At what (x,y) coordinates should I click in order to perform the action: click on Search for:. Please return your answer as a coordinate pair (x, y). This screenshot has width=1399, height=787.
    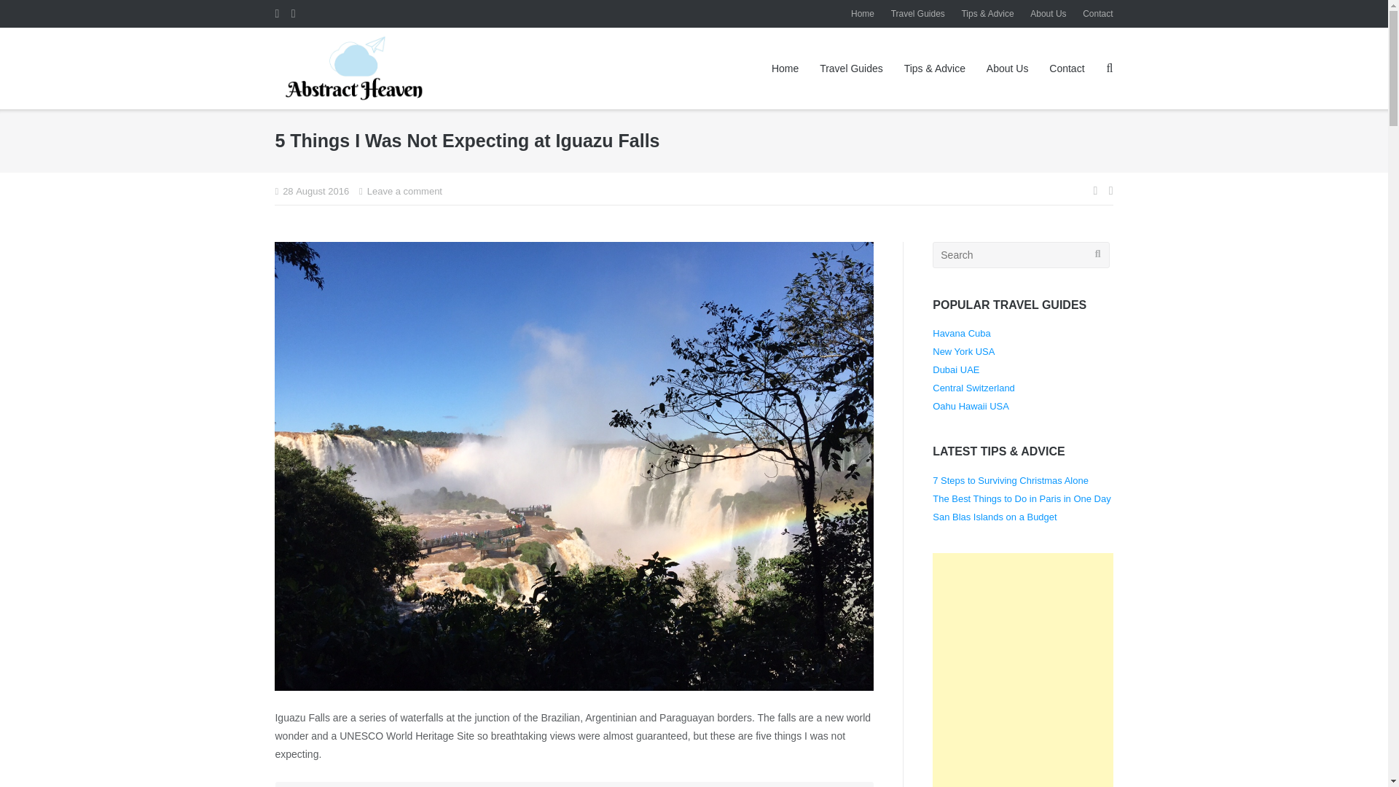
    Looking at the image, I should click on (1021, 255).